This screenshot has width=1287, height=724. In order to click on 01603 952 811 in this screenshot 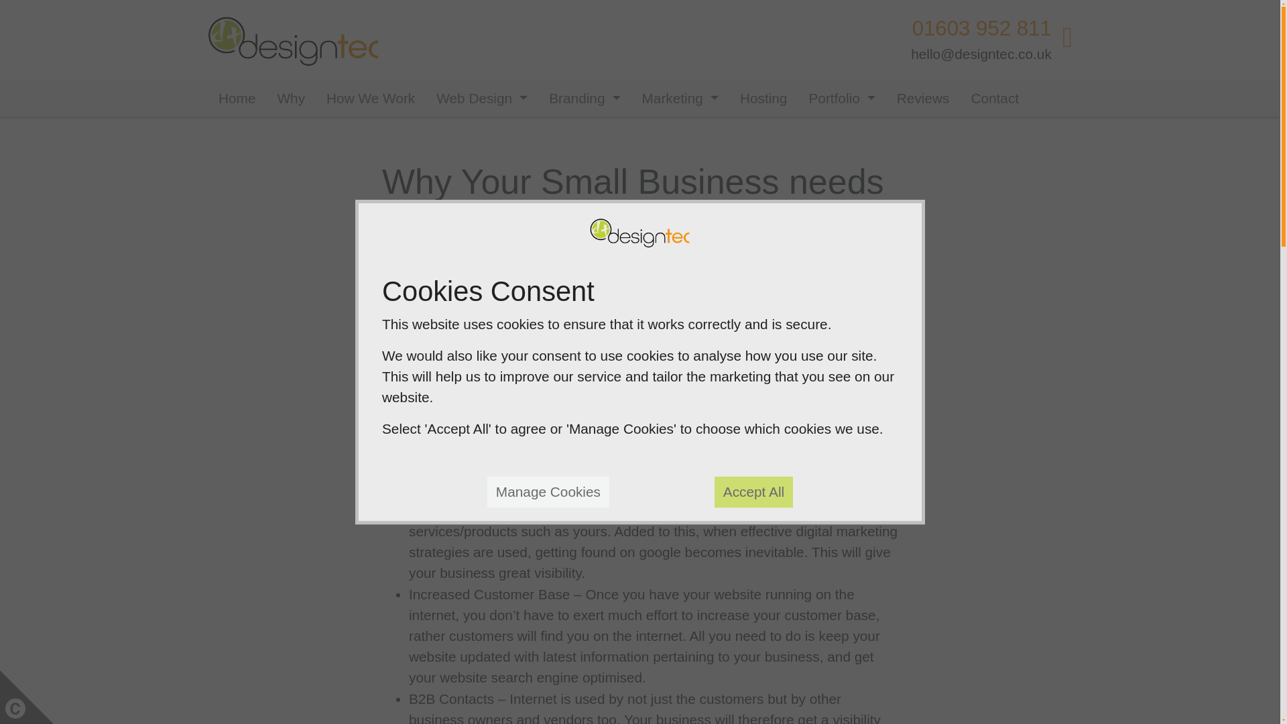, I will do `click(981, 28)`.